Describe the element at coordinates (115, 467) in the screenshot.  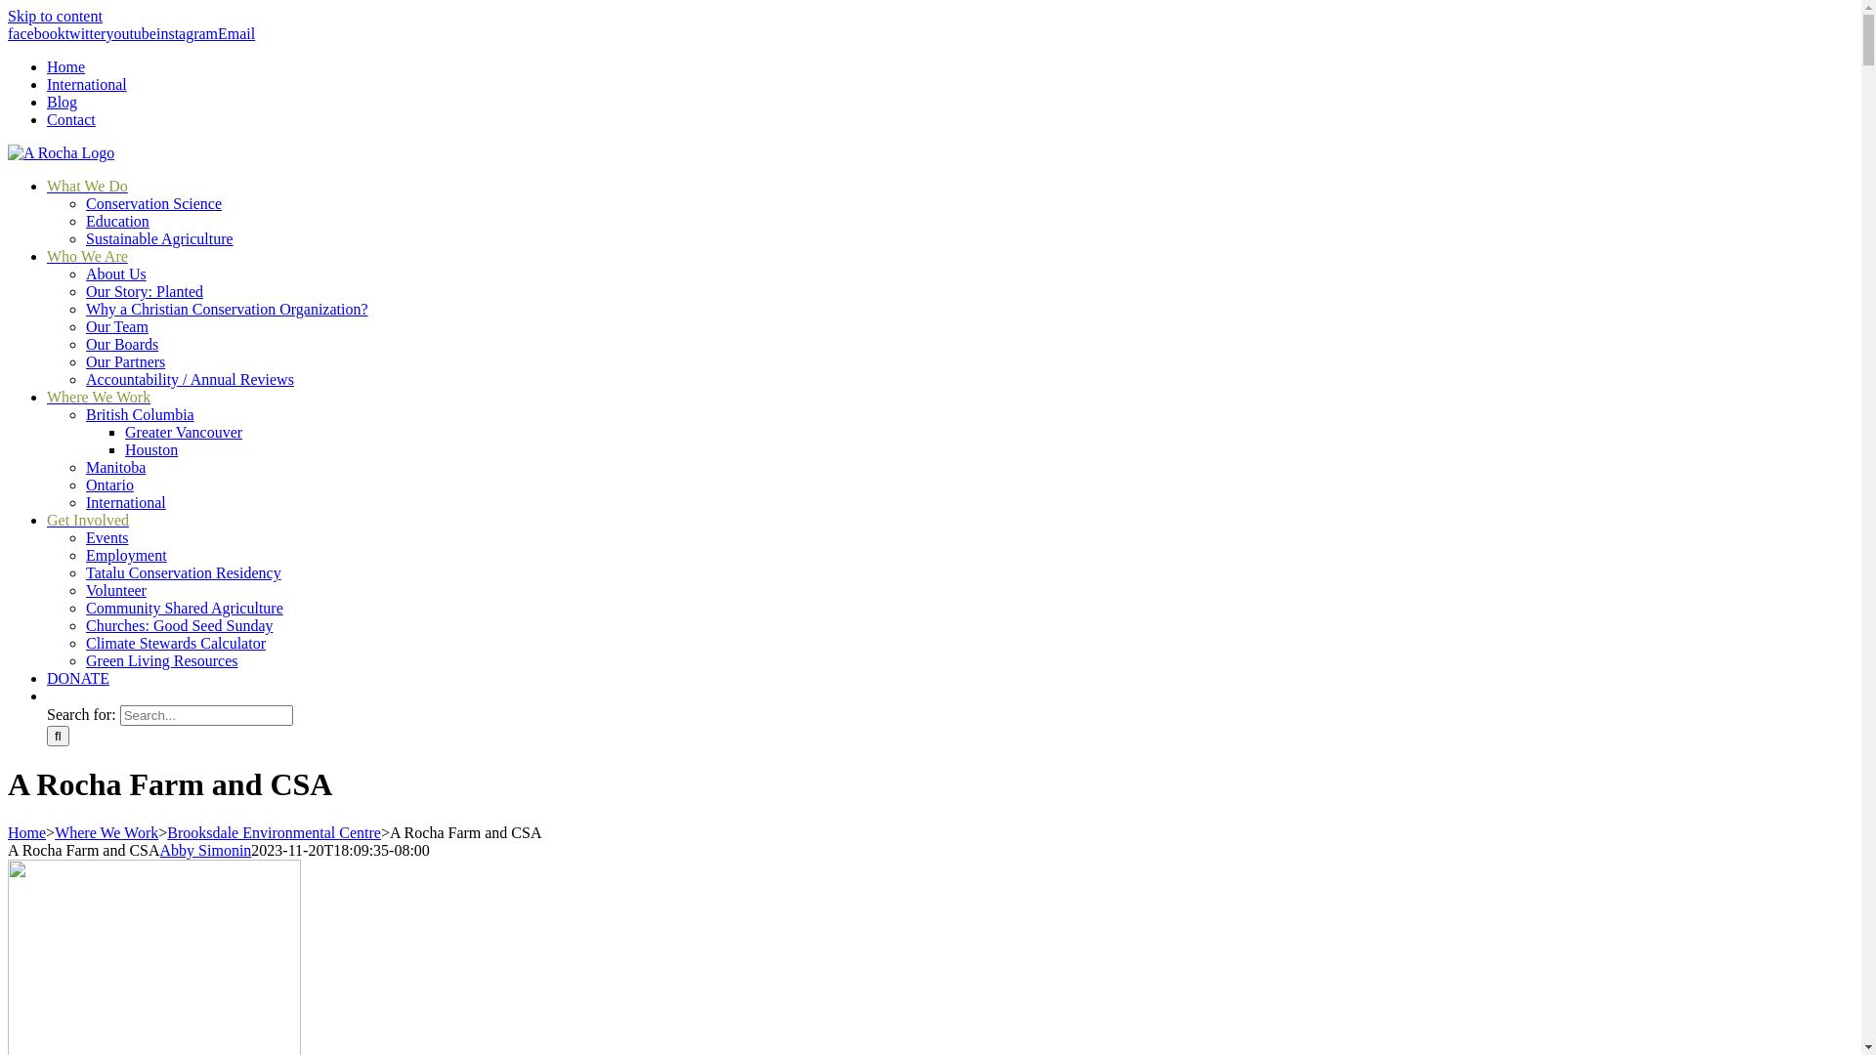
I see `Manitoba` at that location.